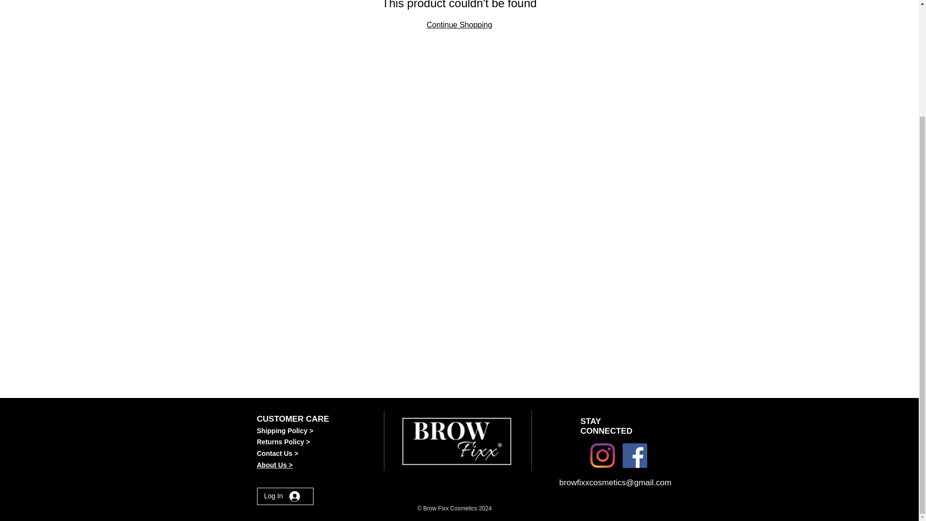  I want to click on ABOUT, so click(259, 0).